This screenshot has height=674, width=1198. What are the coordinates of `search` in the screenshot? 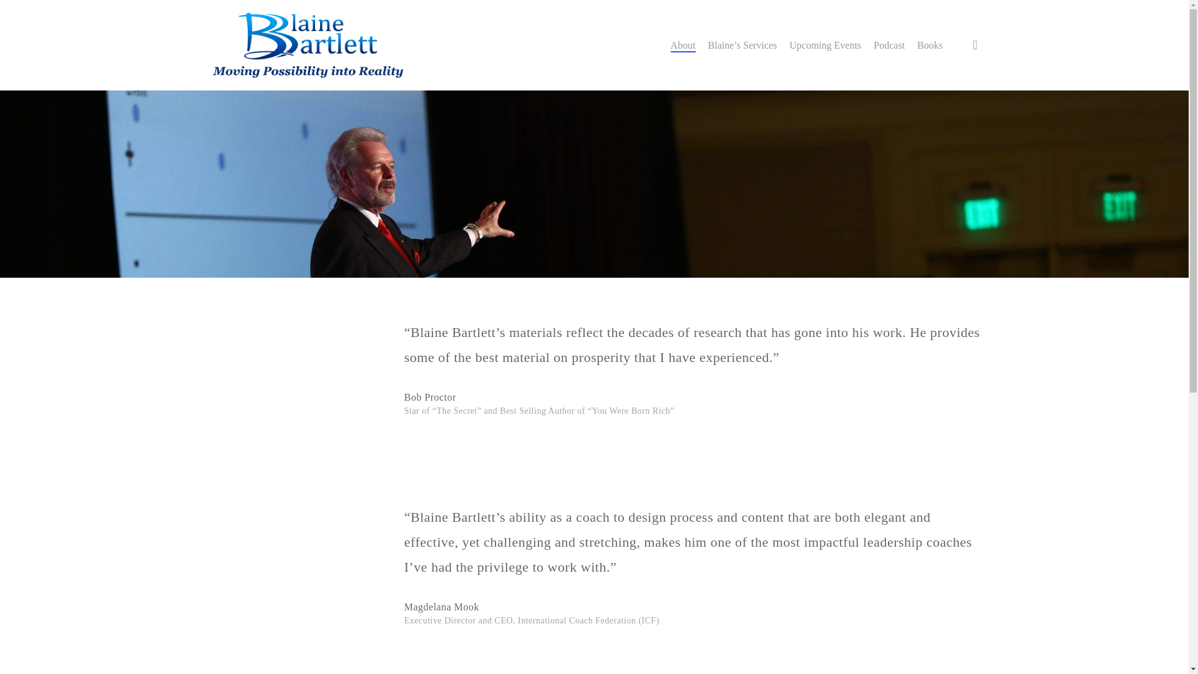 It's located at (975, 45).